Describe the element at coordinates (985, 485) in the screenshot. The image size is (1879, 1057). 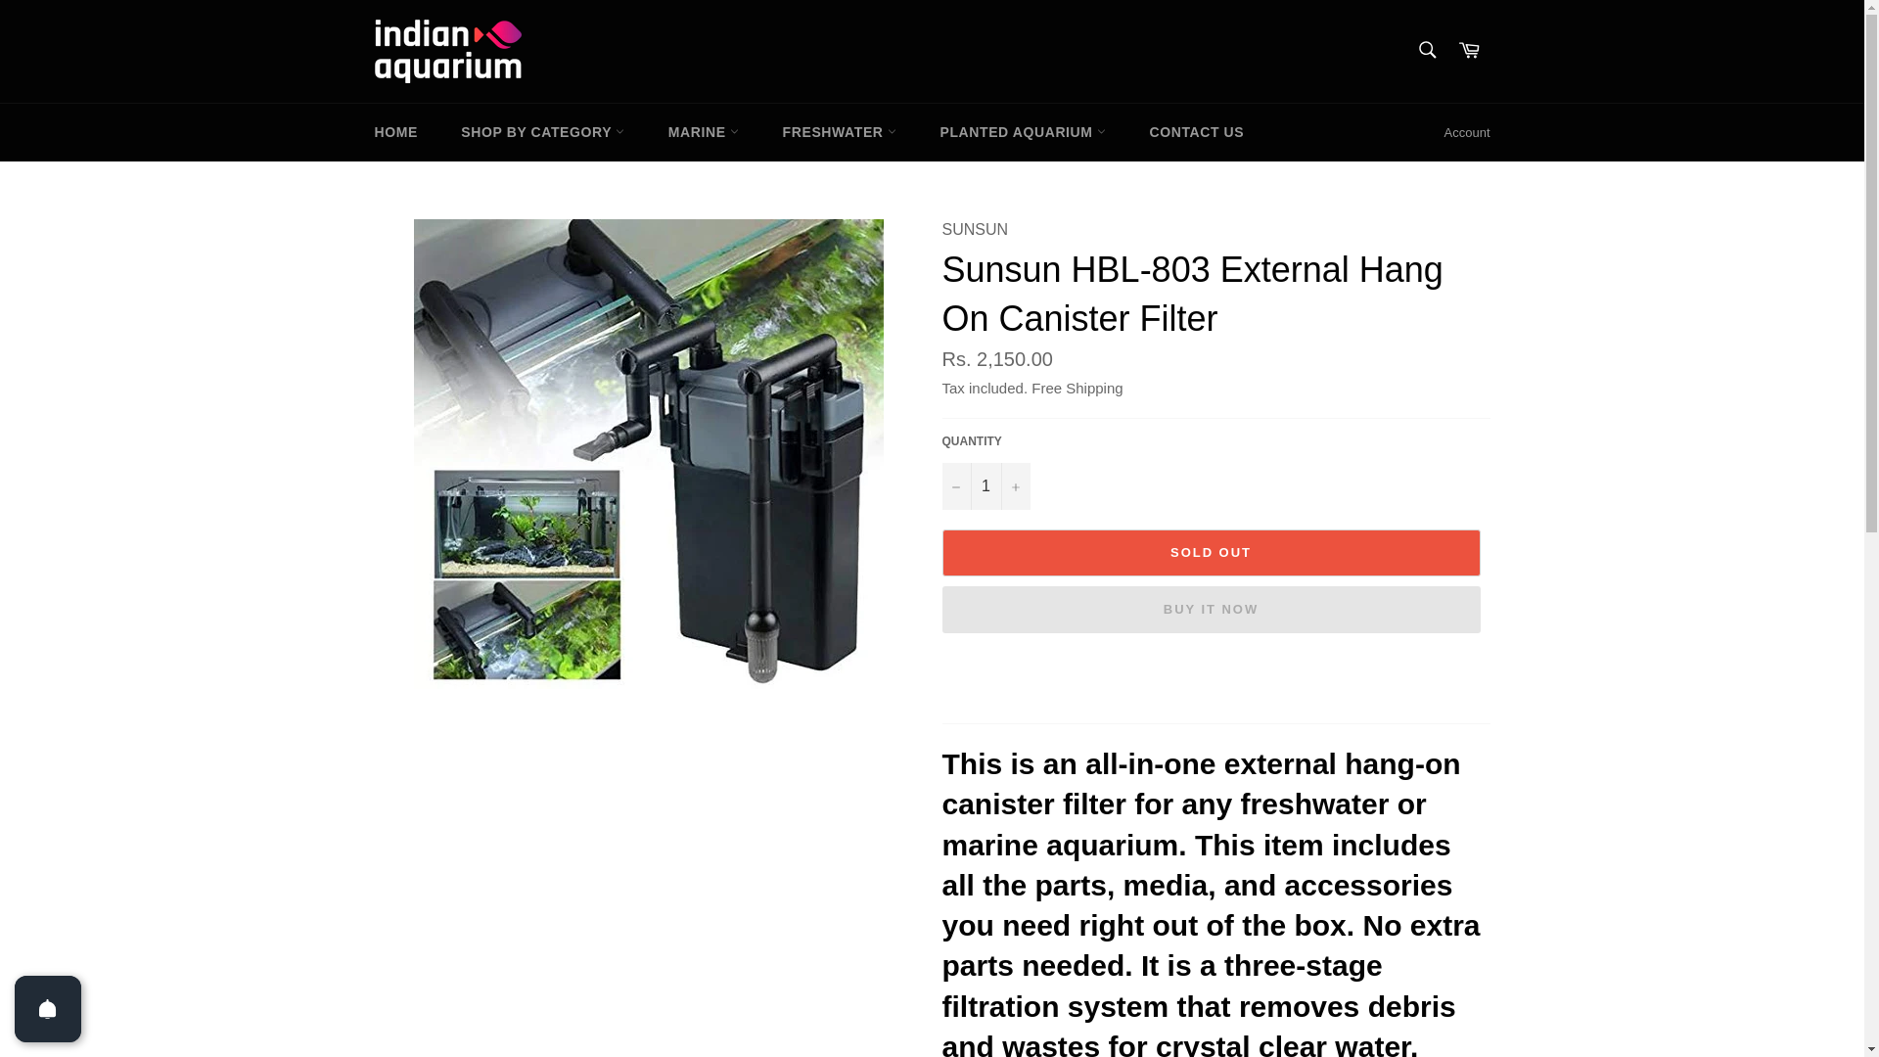
I see `1` at that location.